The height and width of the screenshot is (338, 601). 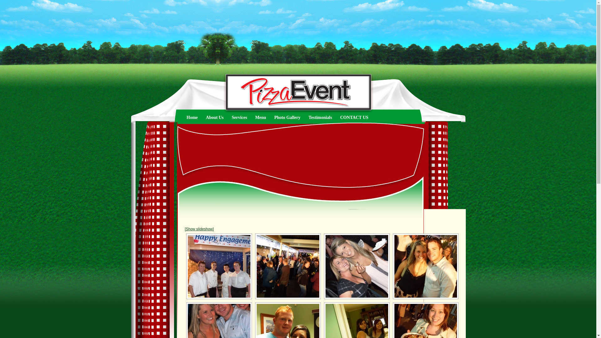 What do you see at coordinates (354, 118) in the screenshot?
I see `CONTACT US` at bounding box center [354, 118].